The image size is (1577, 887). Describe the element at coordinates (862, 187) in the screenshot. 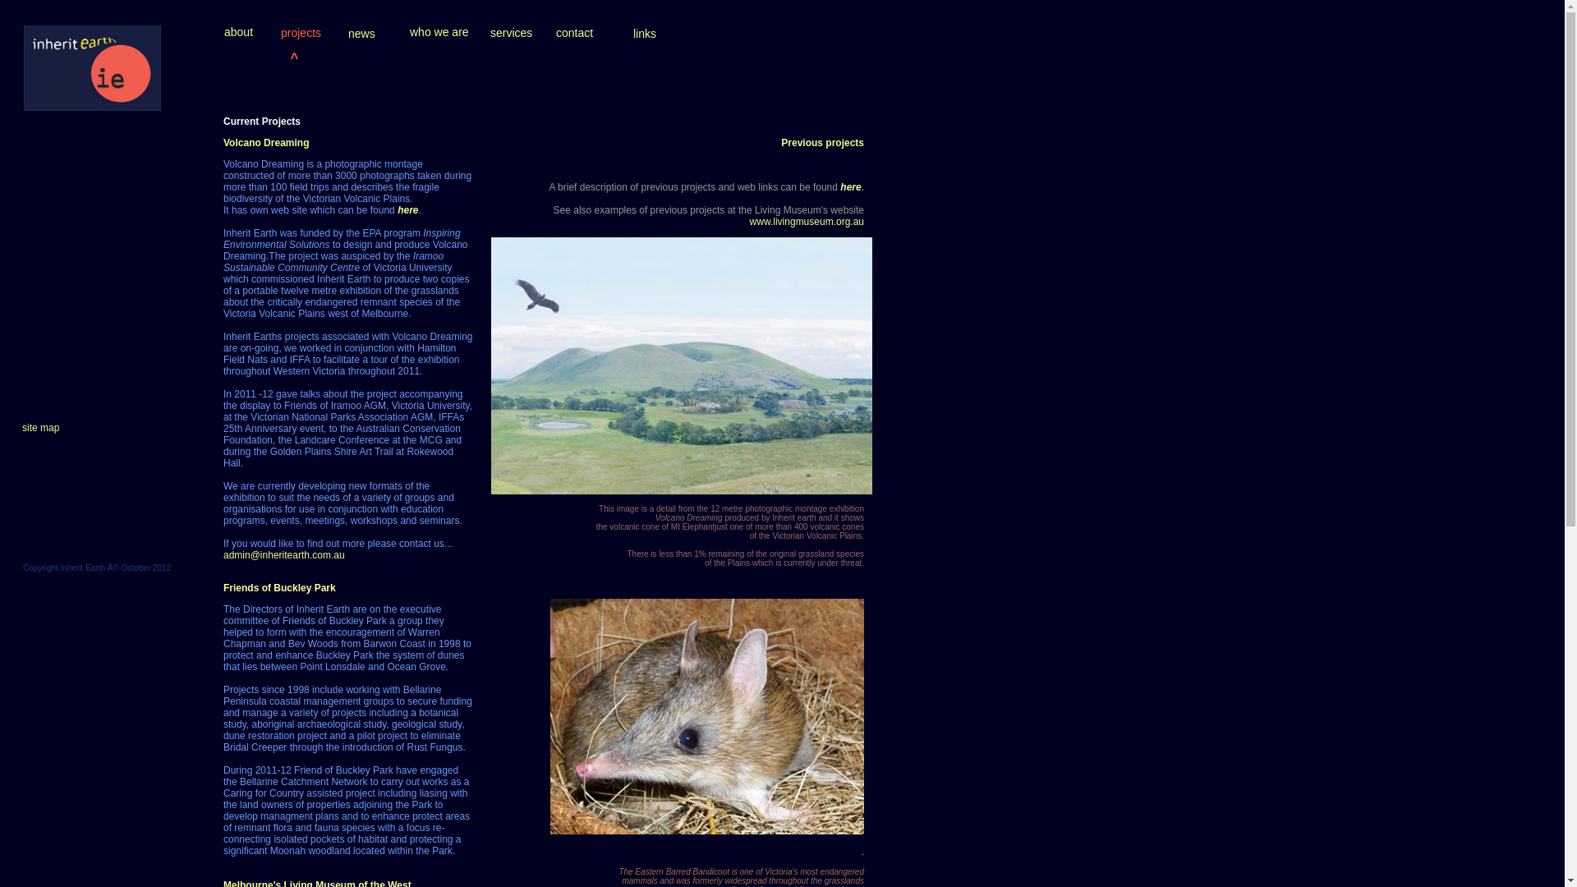

I see `.` at that location.